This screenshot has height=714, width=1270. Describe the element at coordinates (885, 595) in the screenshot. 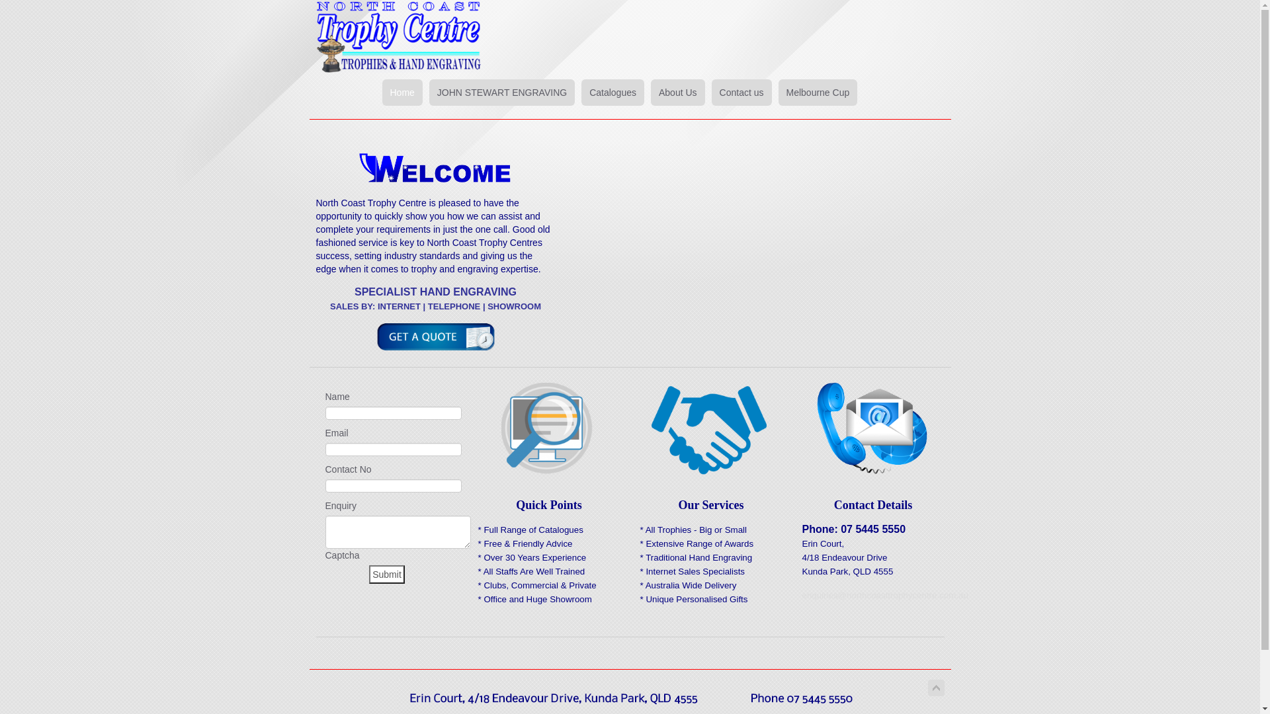

I see `enquiries@northcoasttrophycentre.com.au` at that location.